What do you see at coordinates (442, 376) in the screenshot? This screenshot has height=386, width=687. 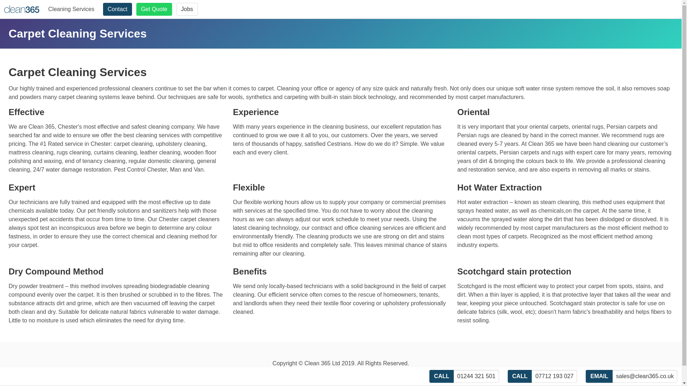 I see `CALL` at bounding box center [442, 376].